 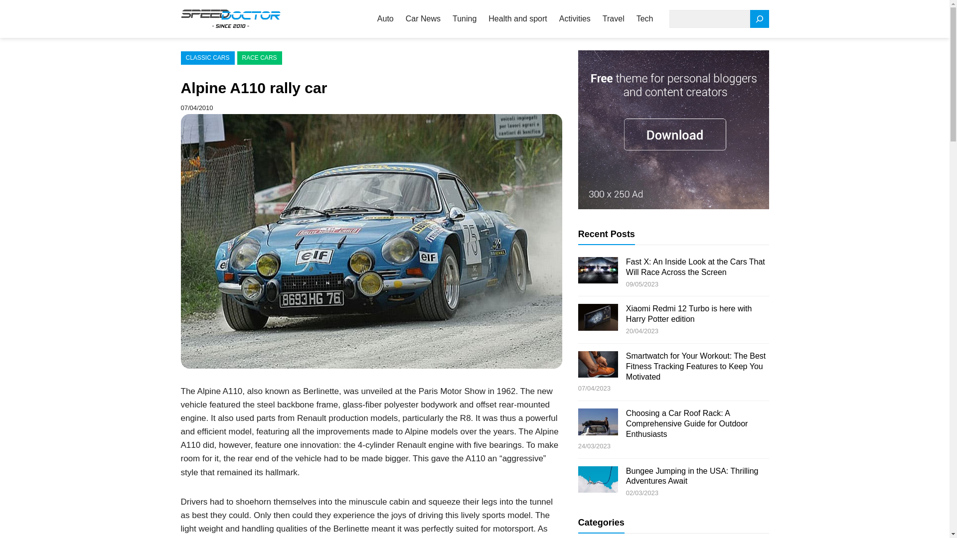 What do you see at coordinates (465, 19) in the screenshot?
I see `Tuning` at bounding box center [465, 19].